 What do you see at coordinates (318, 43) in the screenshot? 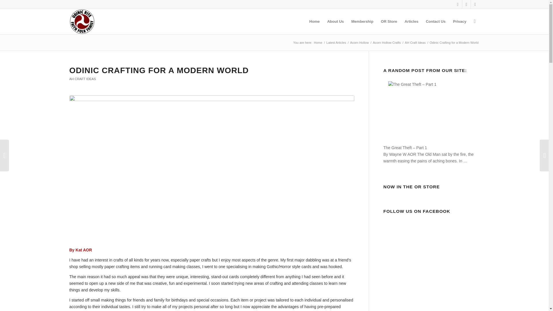
I see `The Odinic Rite` at bounding box center [318, 43].